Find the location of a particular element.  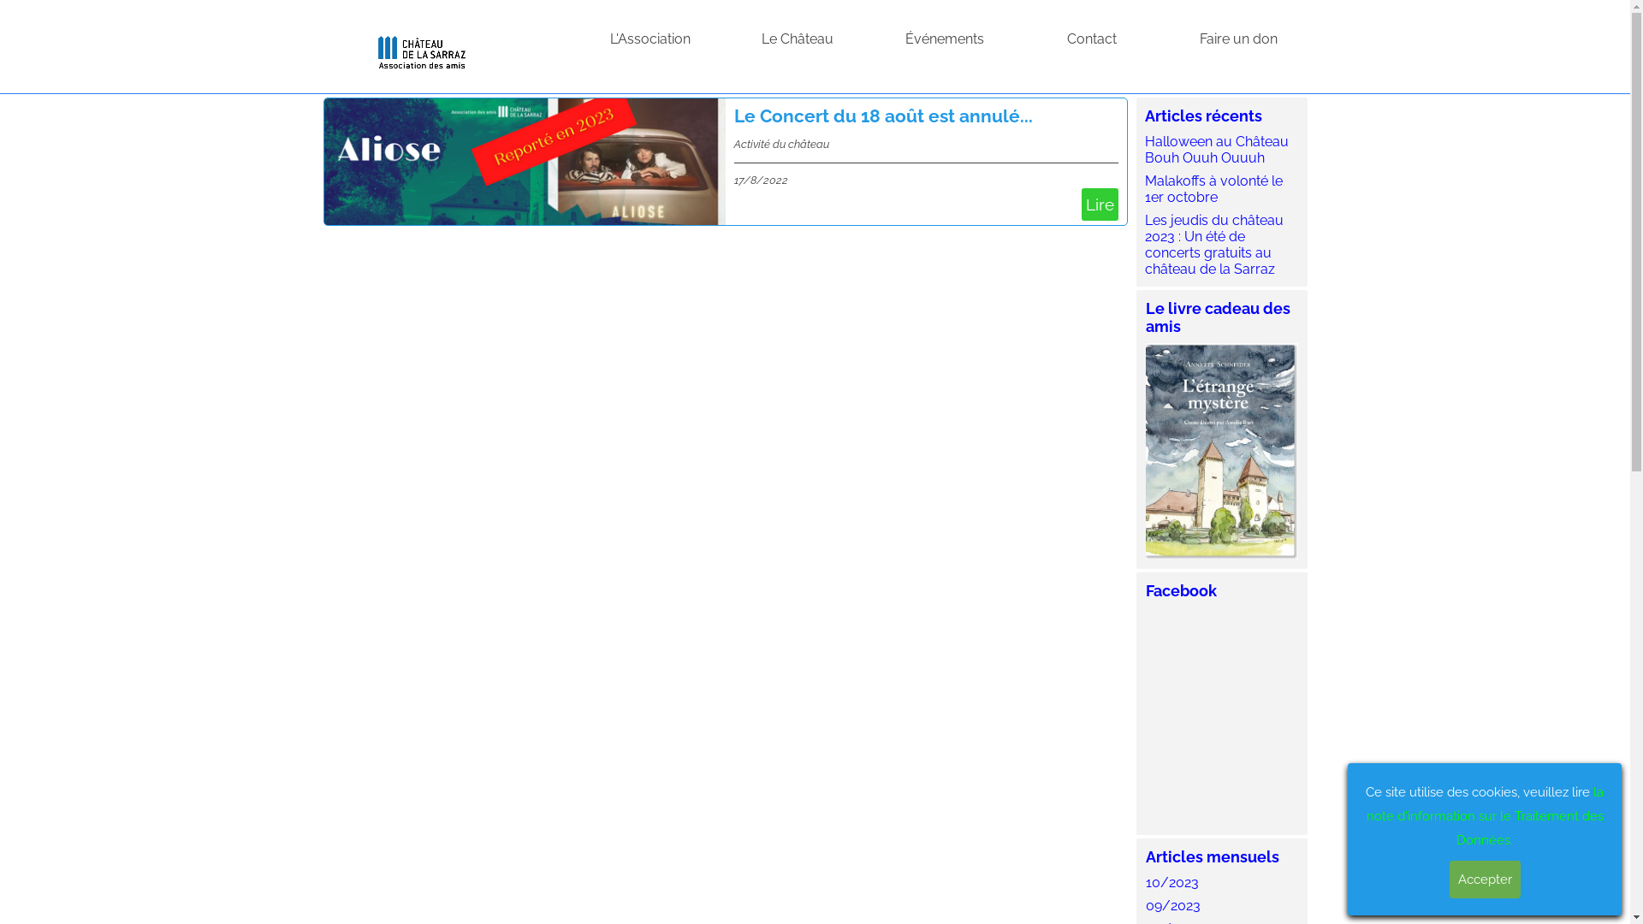

Lire is located at coordinates (1100, 204).